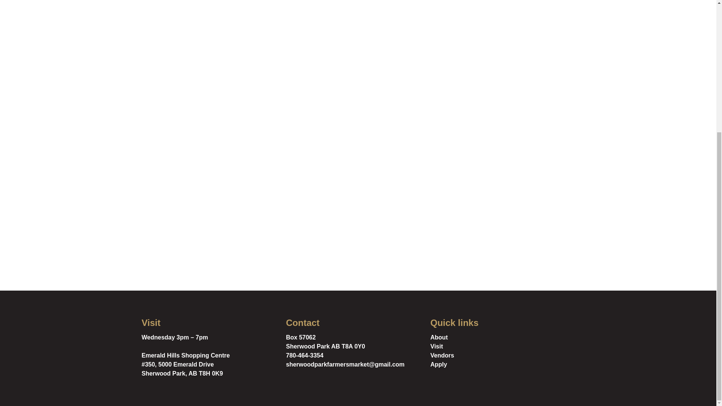  Describe the element at coordinates (502, 338) in the screenshot. I see `About` at that location.